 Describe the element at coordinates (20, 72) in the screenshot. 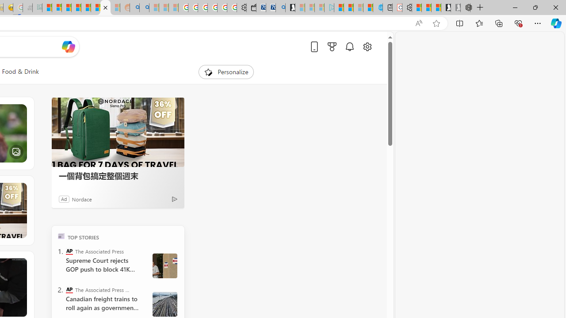

I see `Food & Drink` at that location.